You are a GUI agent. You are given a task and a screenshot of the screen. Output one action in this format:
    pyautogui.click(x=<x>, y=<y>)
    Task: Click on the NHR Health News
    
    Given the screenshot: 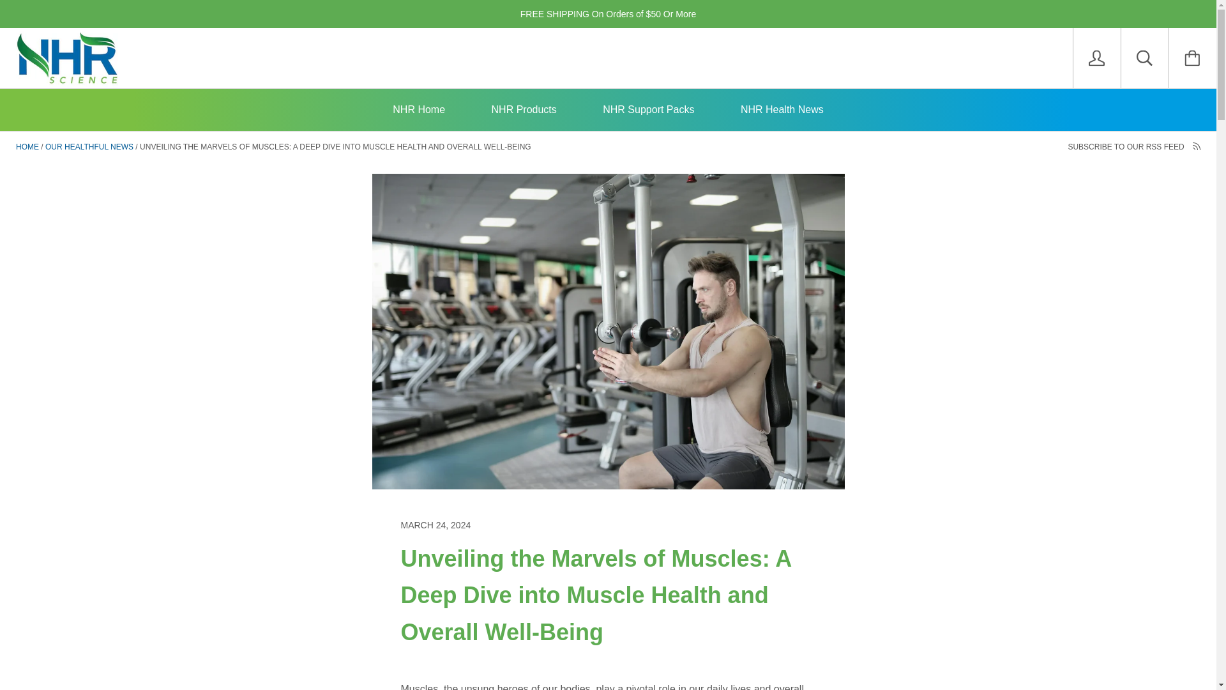 What is the action you would take?
    pyautogui.click(x=782, y=110)
    